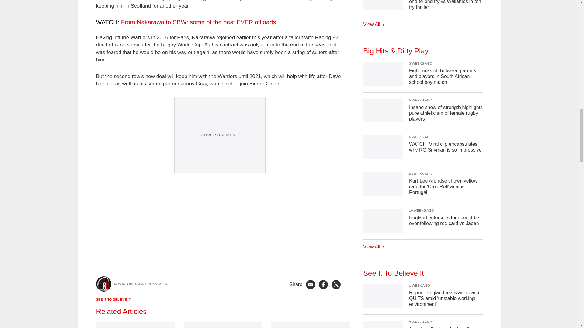 The width and height of the screenshot is (584, 328). Describe the element at coordinates (198, 22) in the screenshot. I see `From Nakarawa to SBW: some of the best EVER offloads` at that location.